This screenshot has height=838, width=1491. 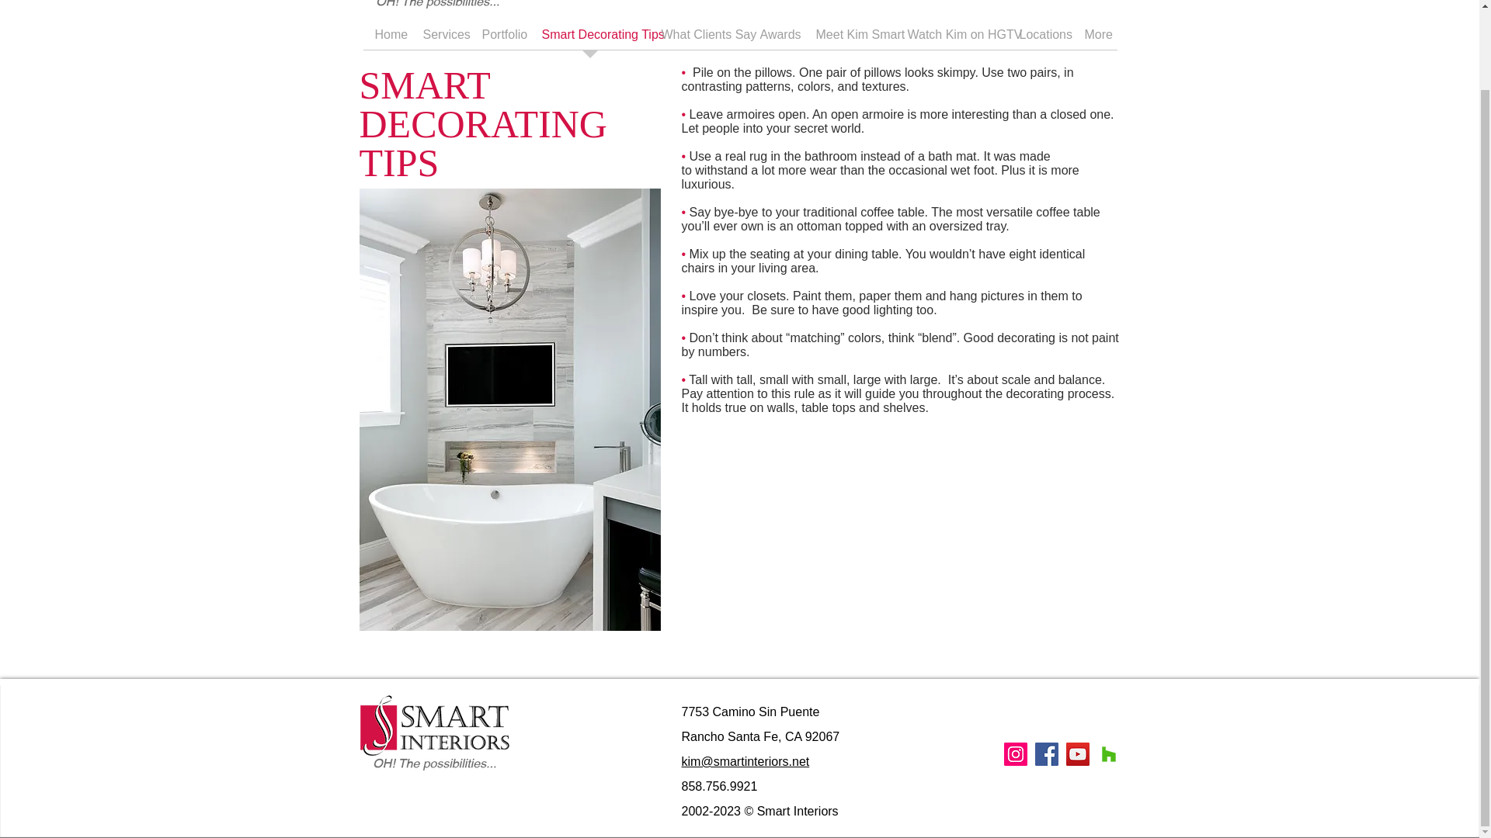 I want to click on 2014Logo21.png, so click(x=438, y=6).